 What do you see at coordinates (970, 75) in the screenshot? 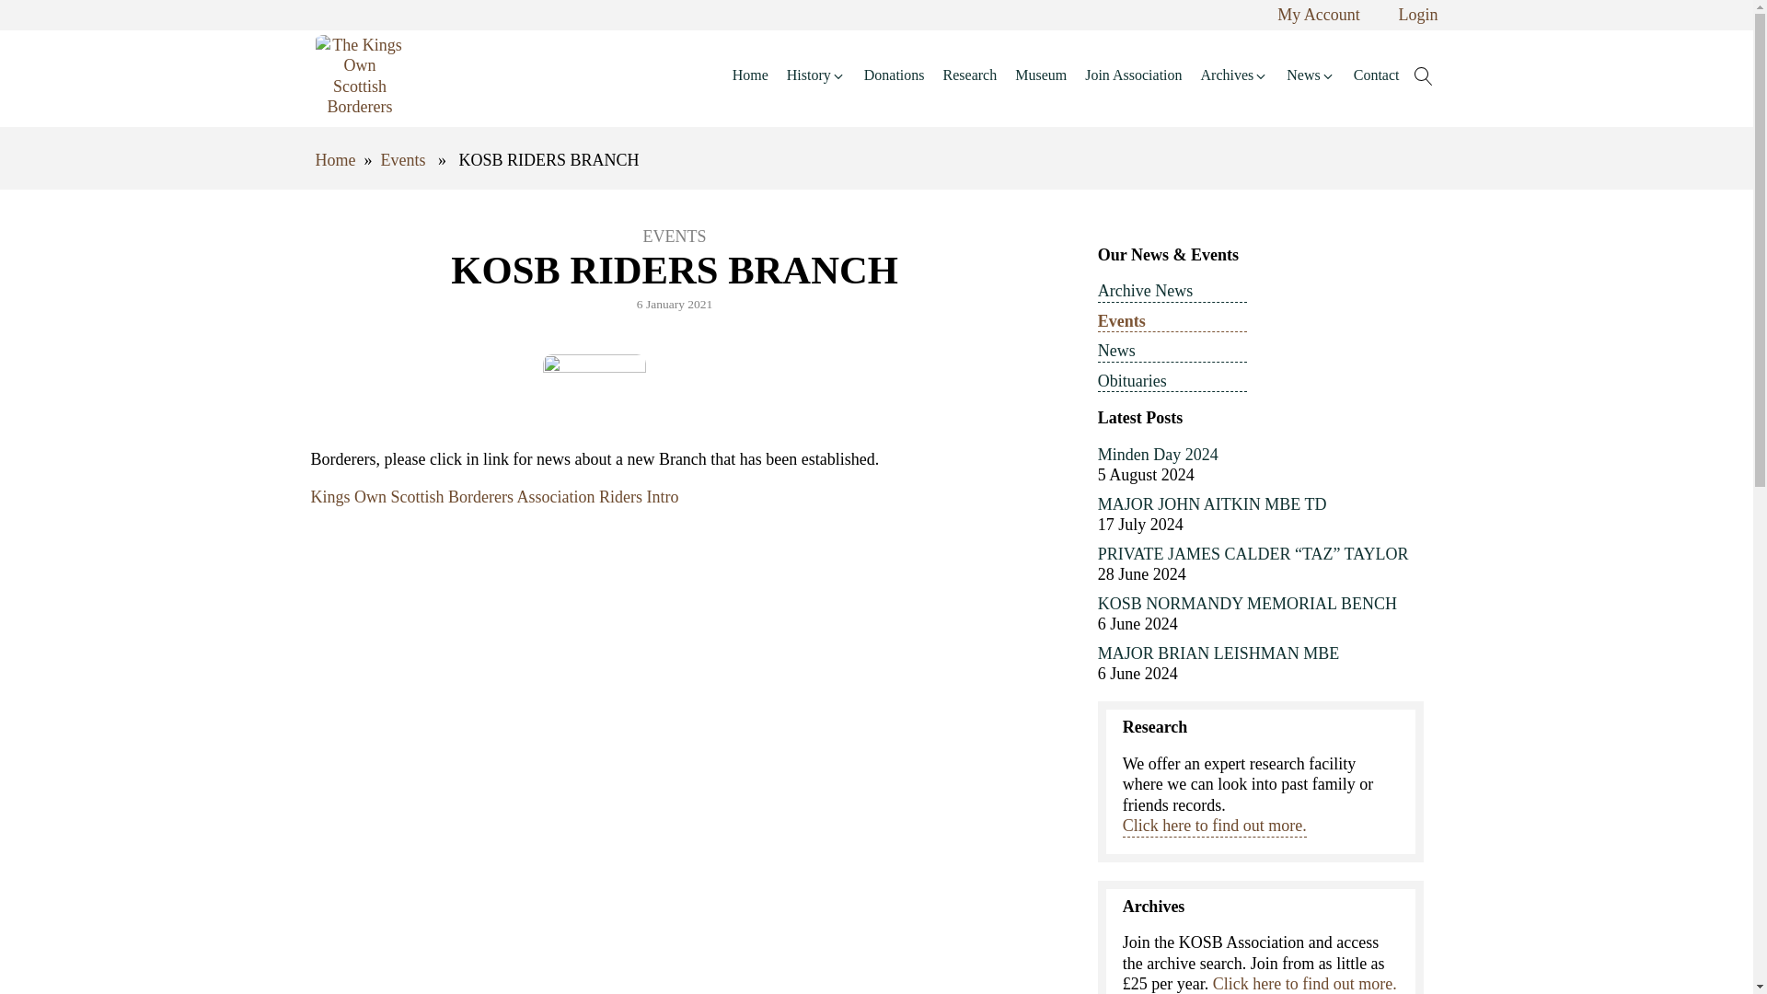
I see `Research` at bounding box center [970, 75].